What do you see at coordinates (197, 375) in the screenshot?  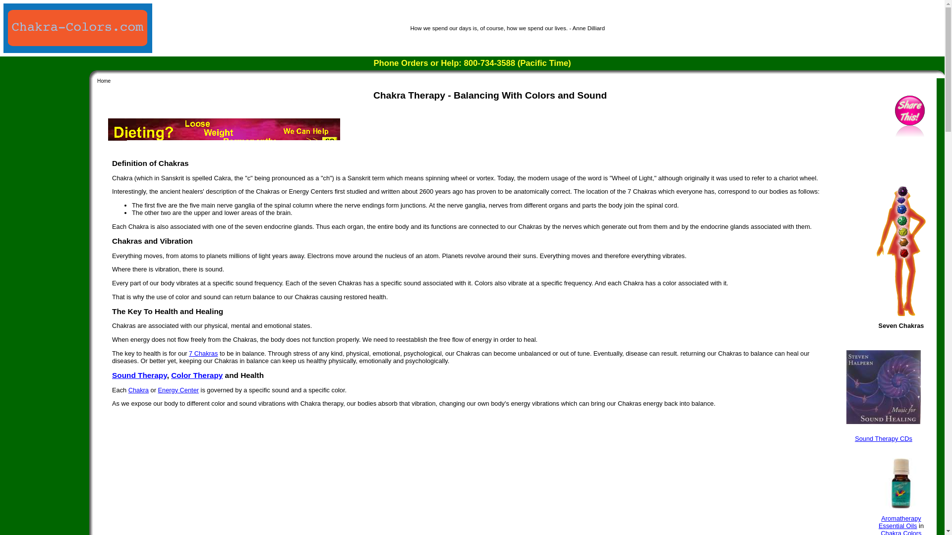 I see `Color Therapy` at bounding box center [197, 375].